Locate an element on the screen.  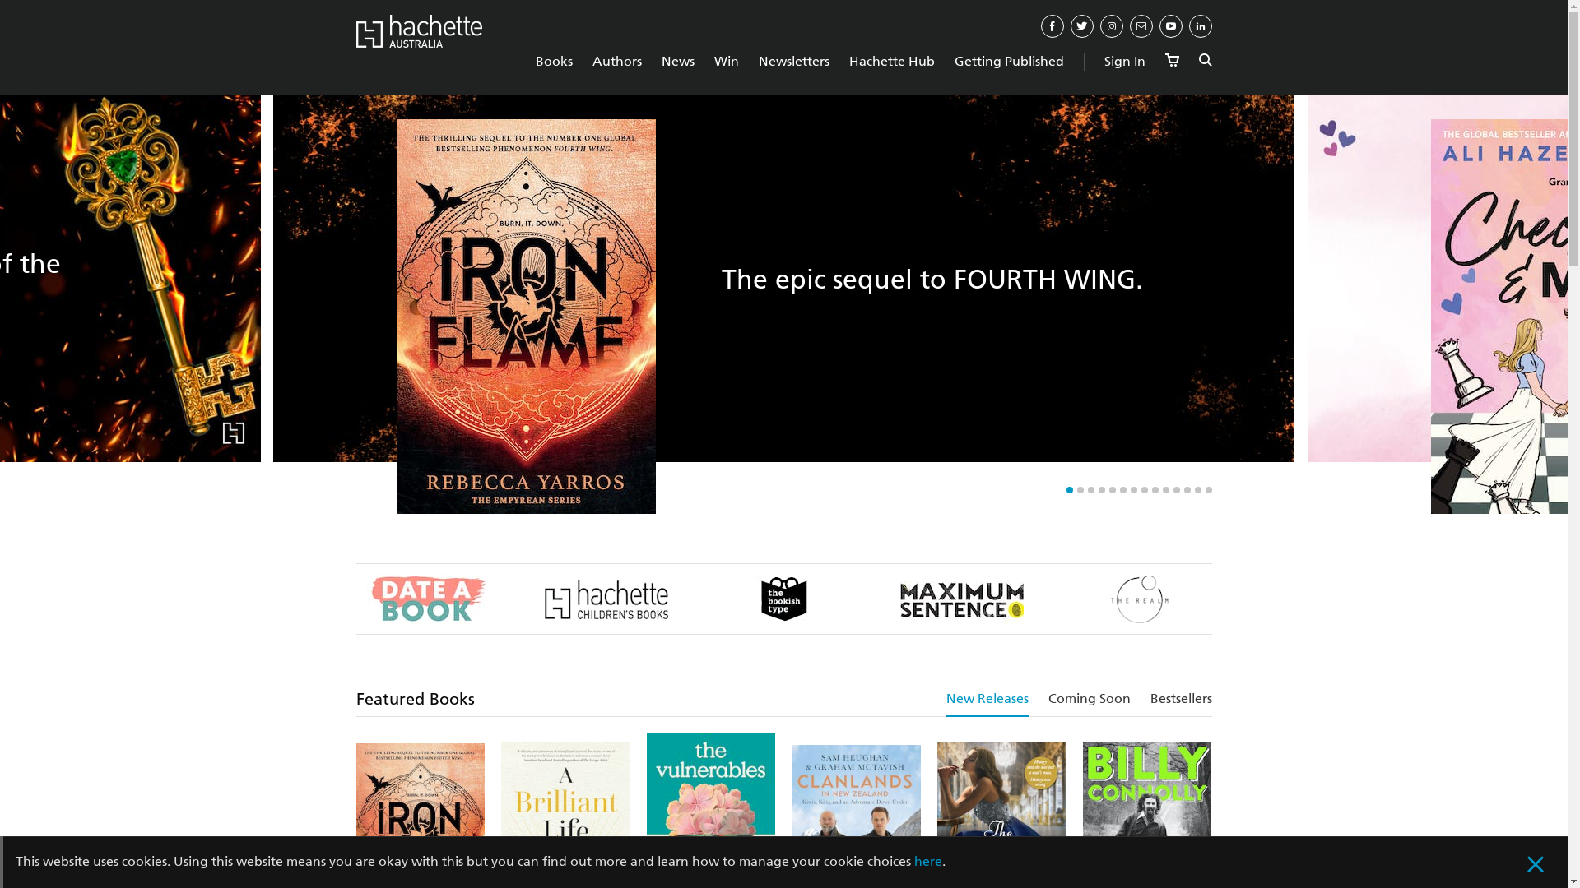
Instagram is located at coordinates (1111, 26).